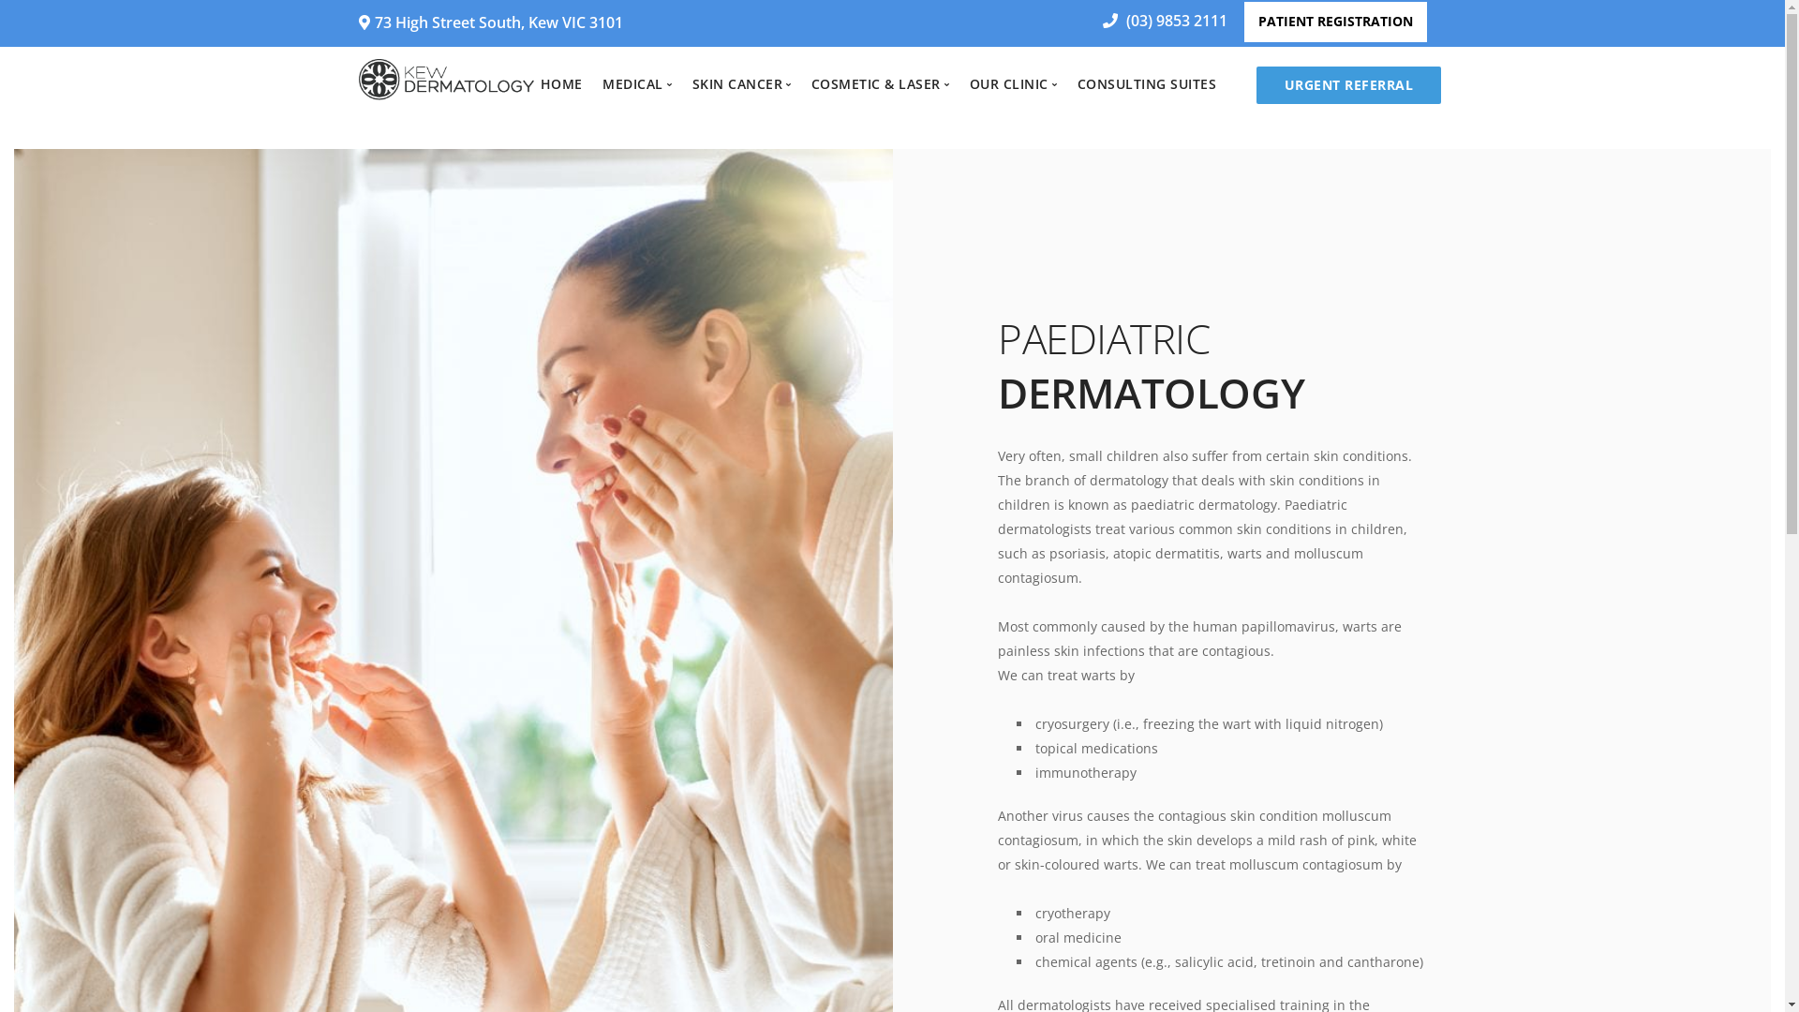  Describe the element at coordinates (562, 84) in the screenshot. I see `HOME` at that location.